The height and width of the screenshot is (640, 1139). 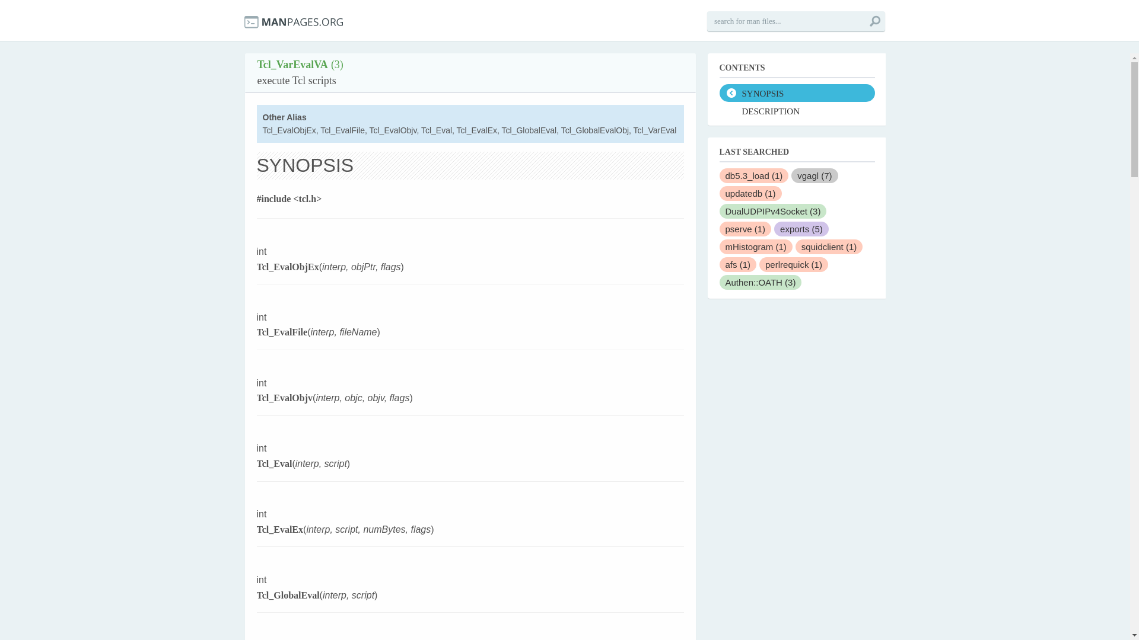 I want to click on description, so click(x=796, y=110).